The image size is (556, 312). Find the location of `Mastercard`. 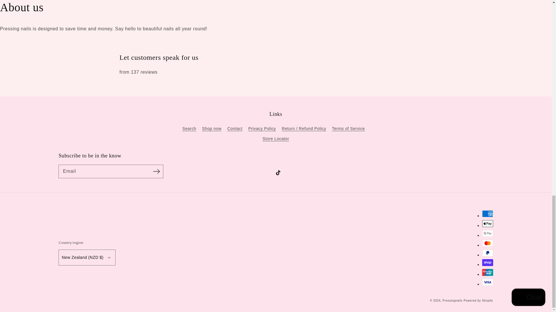

Mastercard is located at coordinates (487, 243).